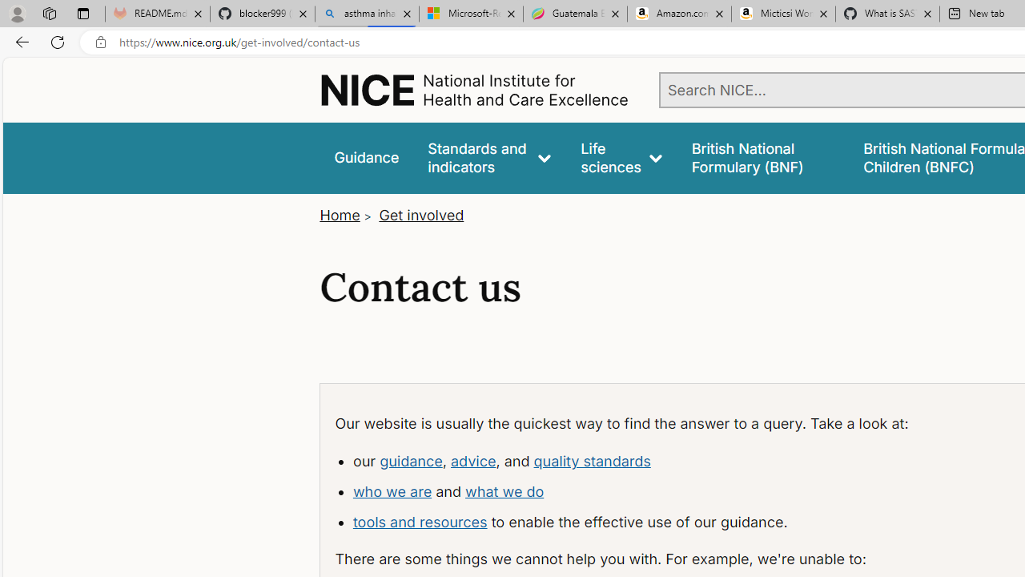 The width and height of the screenshot is (1025, 577). I want to click on advice, so click(473, 460).